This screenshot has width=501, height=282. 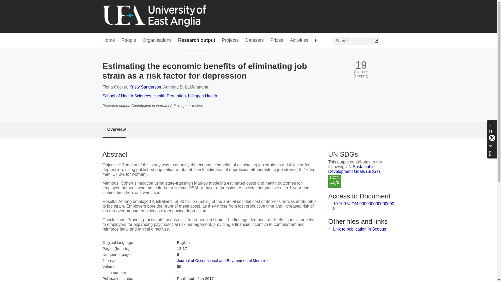 What do you see at coordinates (114, 130) in the screenshot?
I see `Overview` at bounding box center [114, 130].